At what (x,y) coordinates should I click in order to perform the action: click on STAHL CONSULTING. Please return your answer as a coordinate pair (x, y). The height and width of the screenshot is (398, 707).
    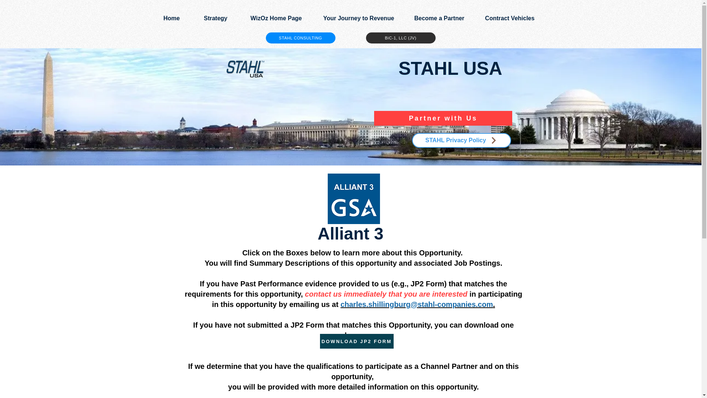
    Looking at the image, I should click on (300, 38).